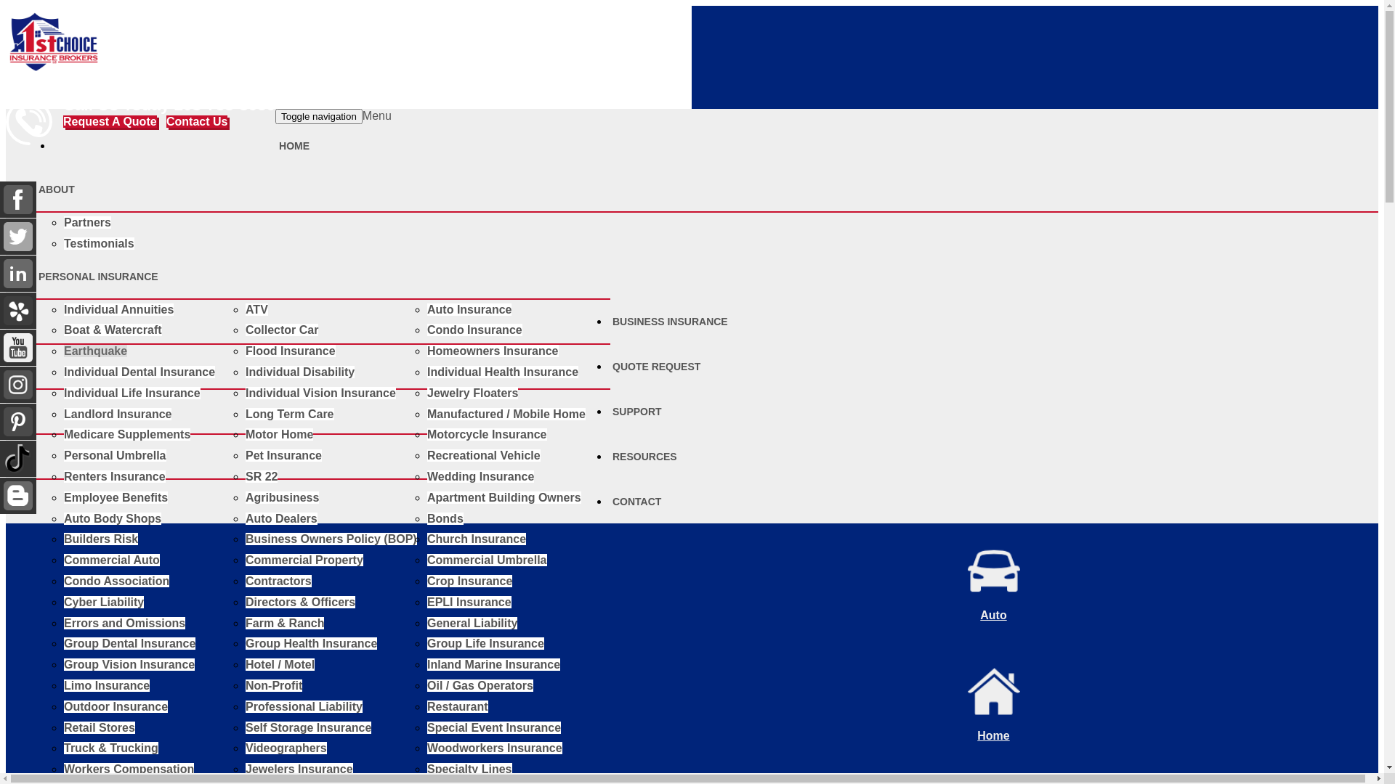 The height and width of the screenshot is (784, 1395). I want to click on Manufactured / Mobile Home, so click(506, 414).